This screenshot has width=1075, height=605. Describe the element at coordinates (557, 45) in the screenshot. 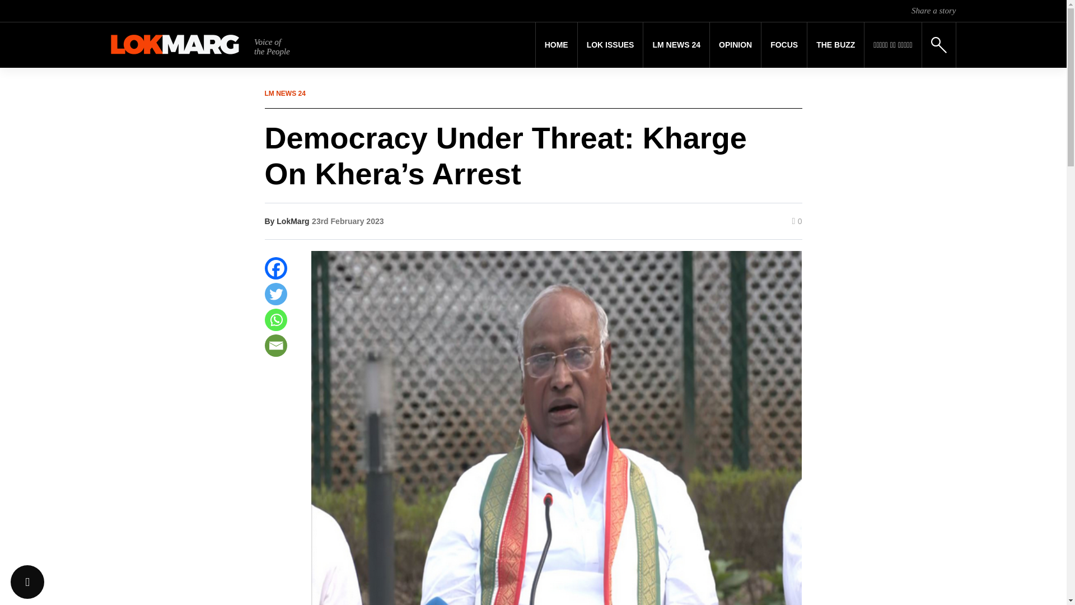

I see `HOME` at that location.